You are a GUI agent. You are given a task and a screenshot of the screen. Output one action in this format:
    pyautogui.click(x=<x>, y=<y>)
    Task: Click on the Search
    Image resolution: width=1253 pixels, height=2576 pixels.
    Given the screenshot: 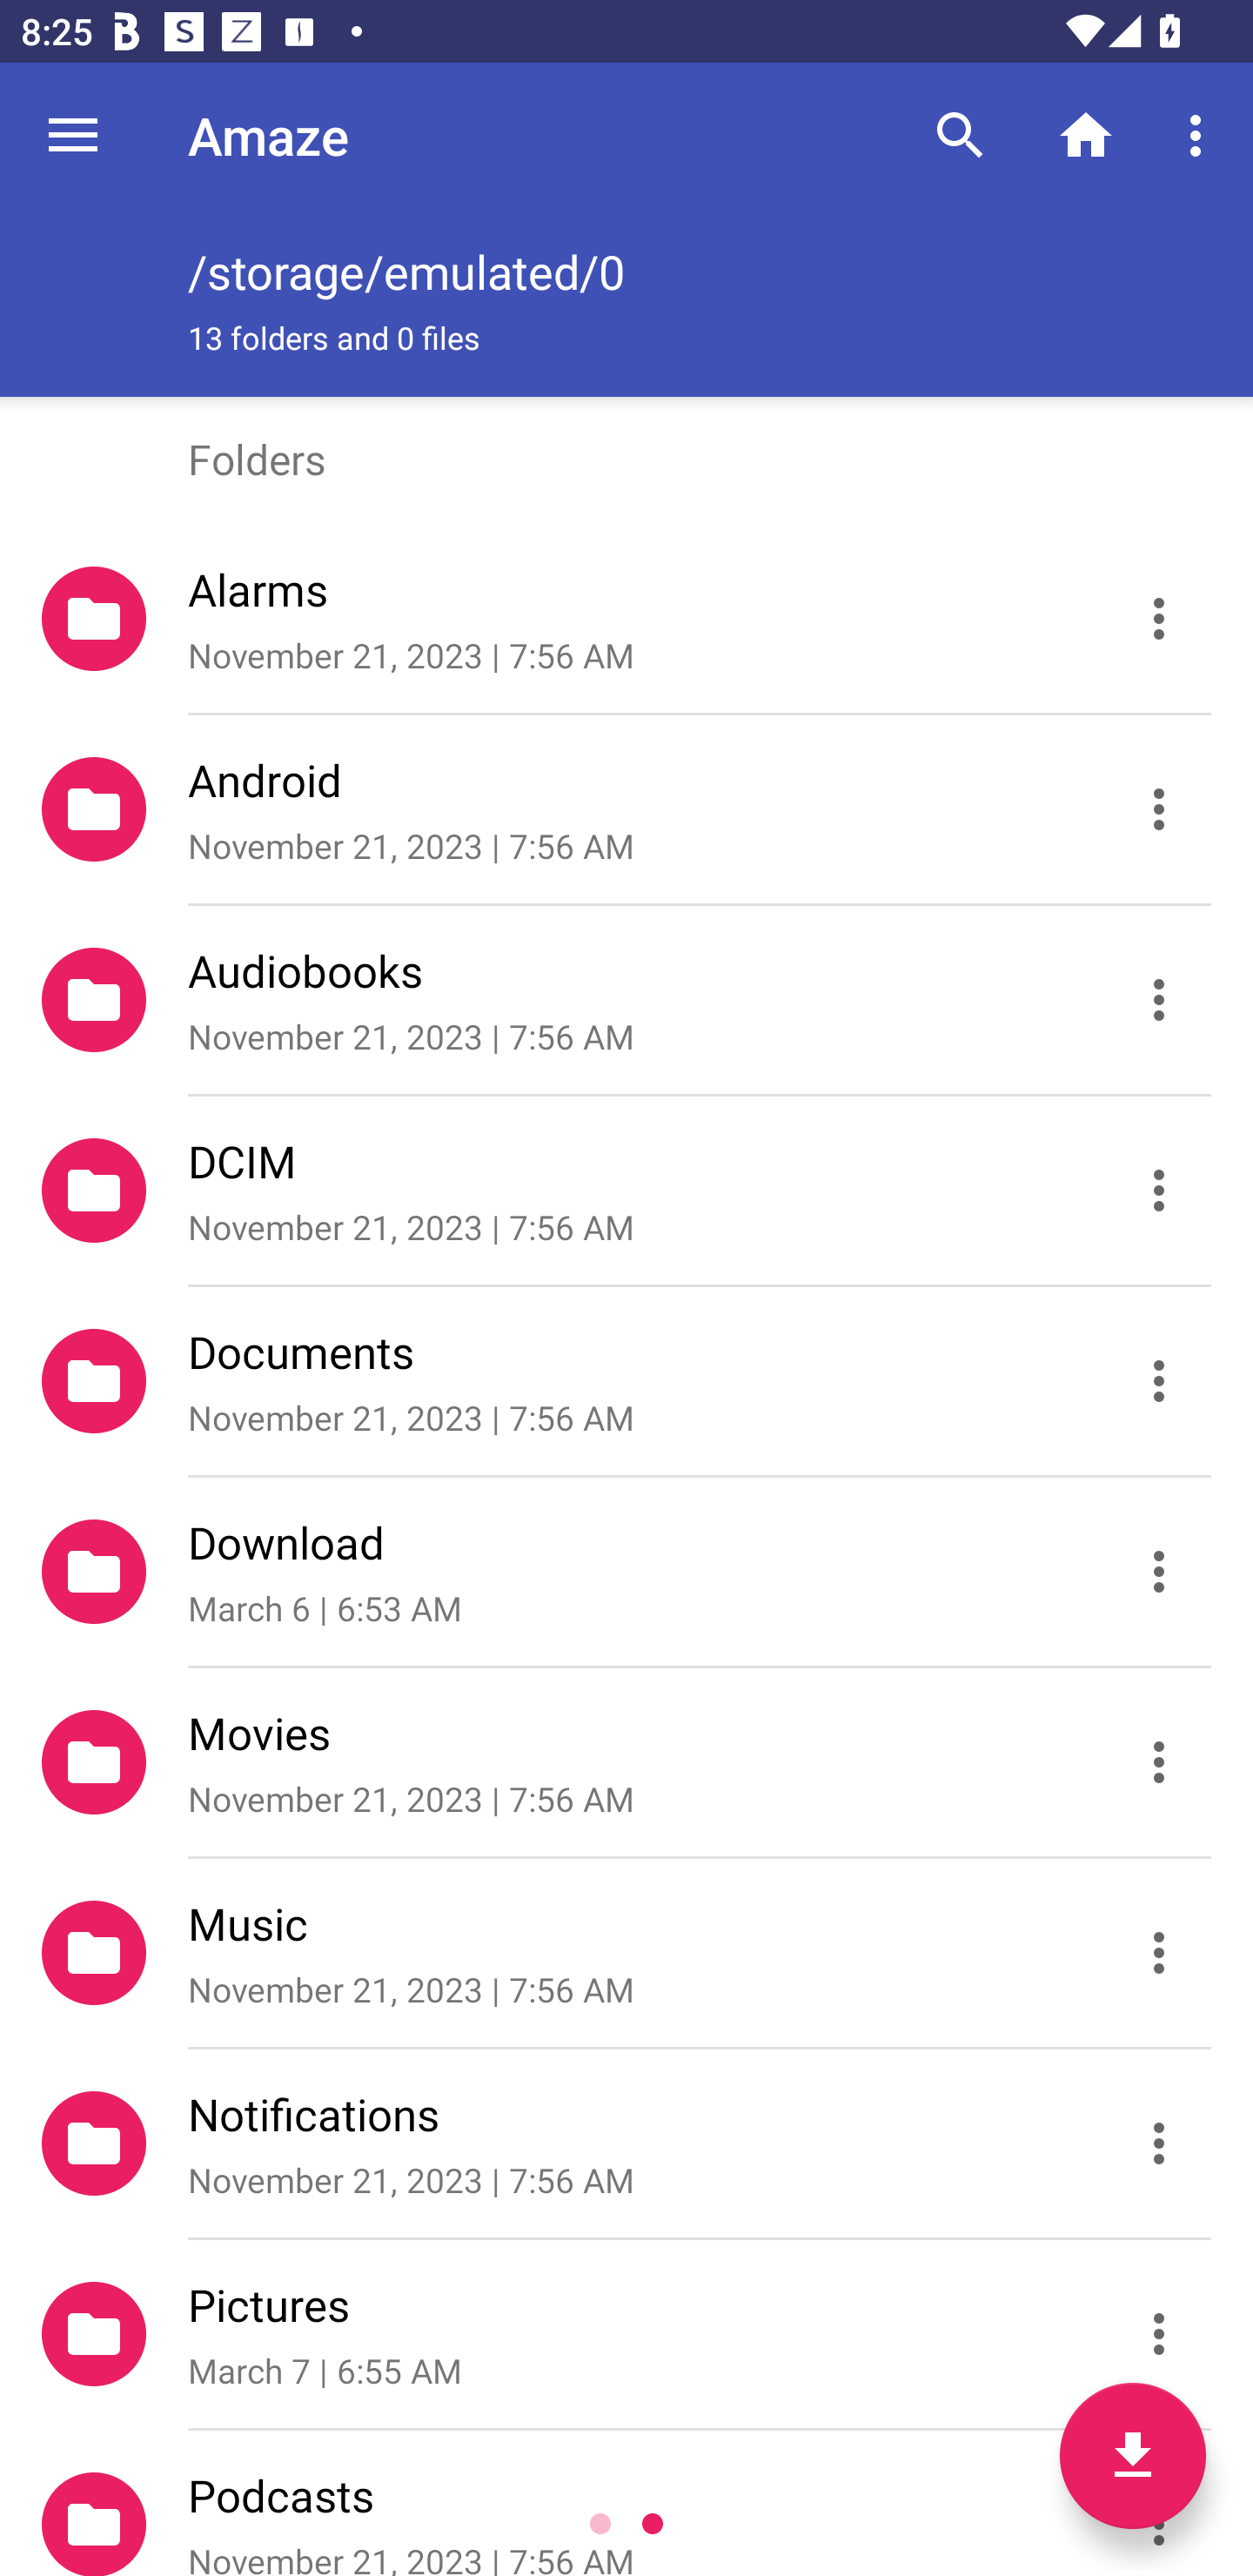 What is the action you would take?
    pyautogui.click(x=961, y=134)
    